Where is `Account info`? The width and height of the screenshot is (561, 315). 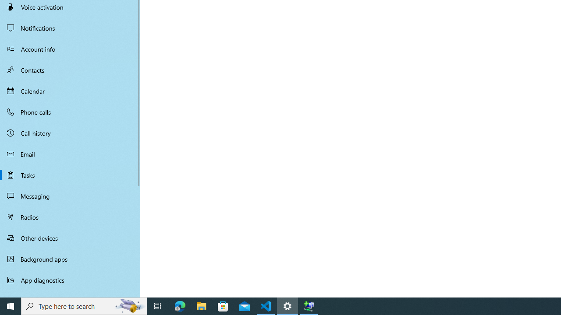 Account info is located at coordinates (70, 49).